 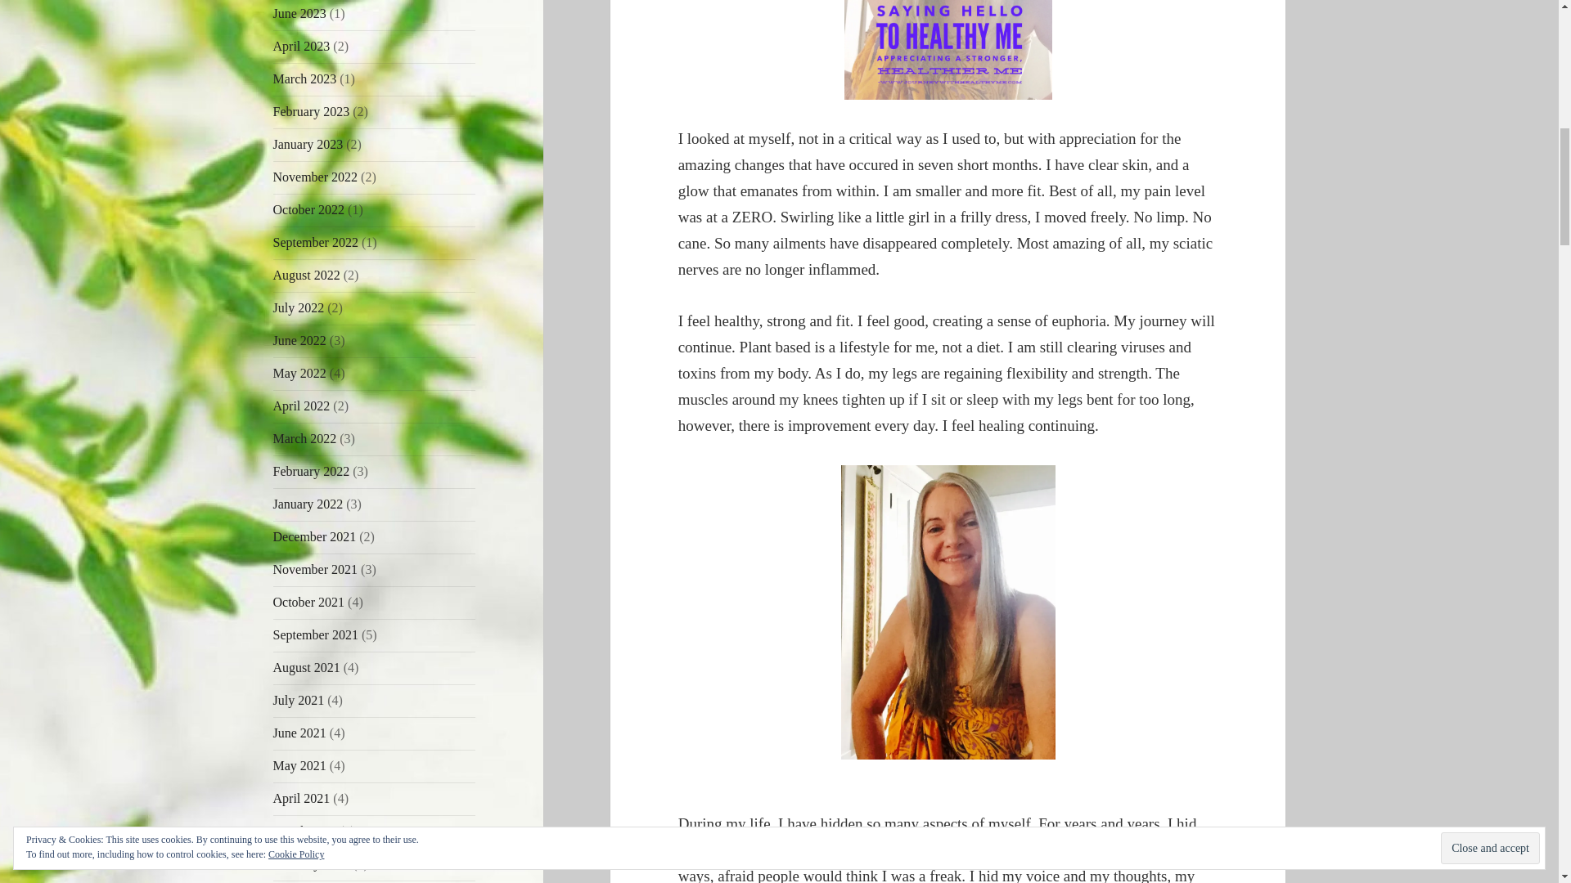 I want to click on 7 months months on a plant based lifestyle, so click(x=948, y=50).